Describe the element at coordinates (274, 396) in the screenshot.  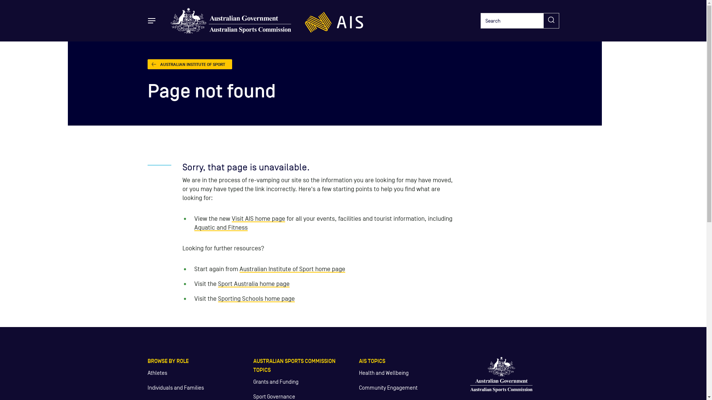
I see `Sport Governance` at that location.